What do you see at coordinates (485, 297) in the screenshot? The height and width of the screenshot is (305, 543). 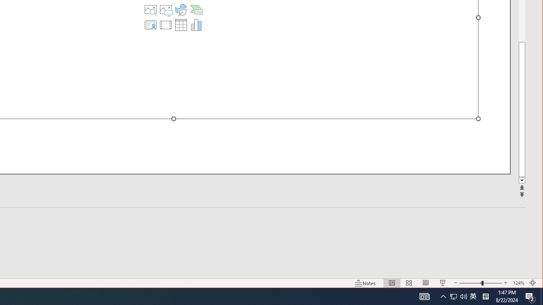 I see `Show desktop` at bounding box center [485, 297].